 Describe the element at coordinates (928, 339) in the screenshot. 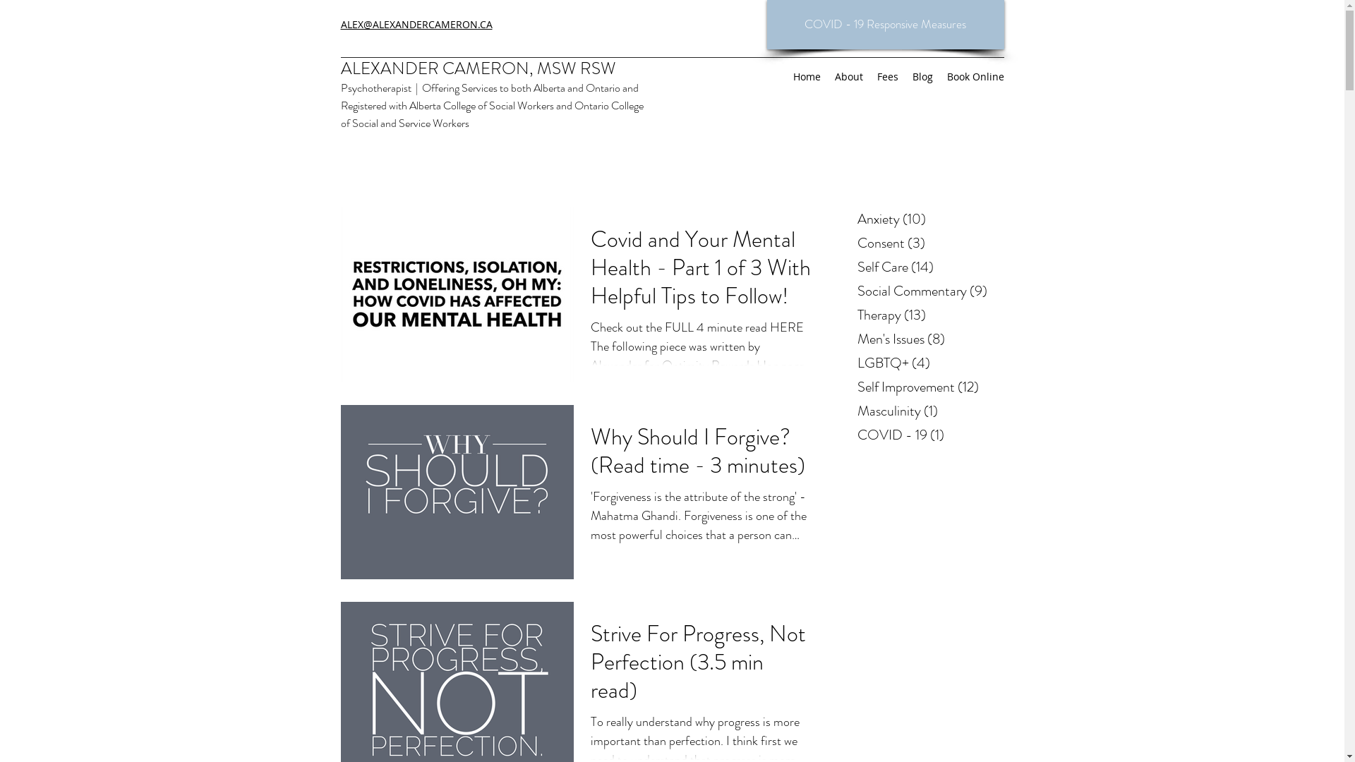

I see `Men's Issues (8)` at that location.